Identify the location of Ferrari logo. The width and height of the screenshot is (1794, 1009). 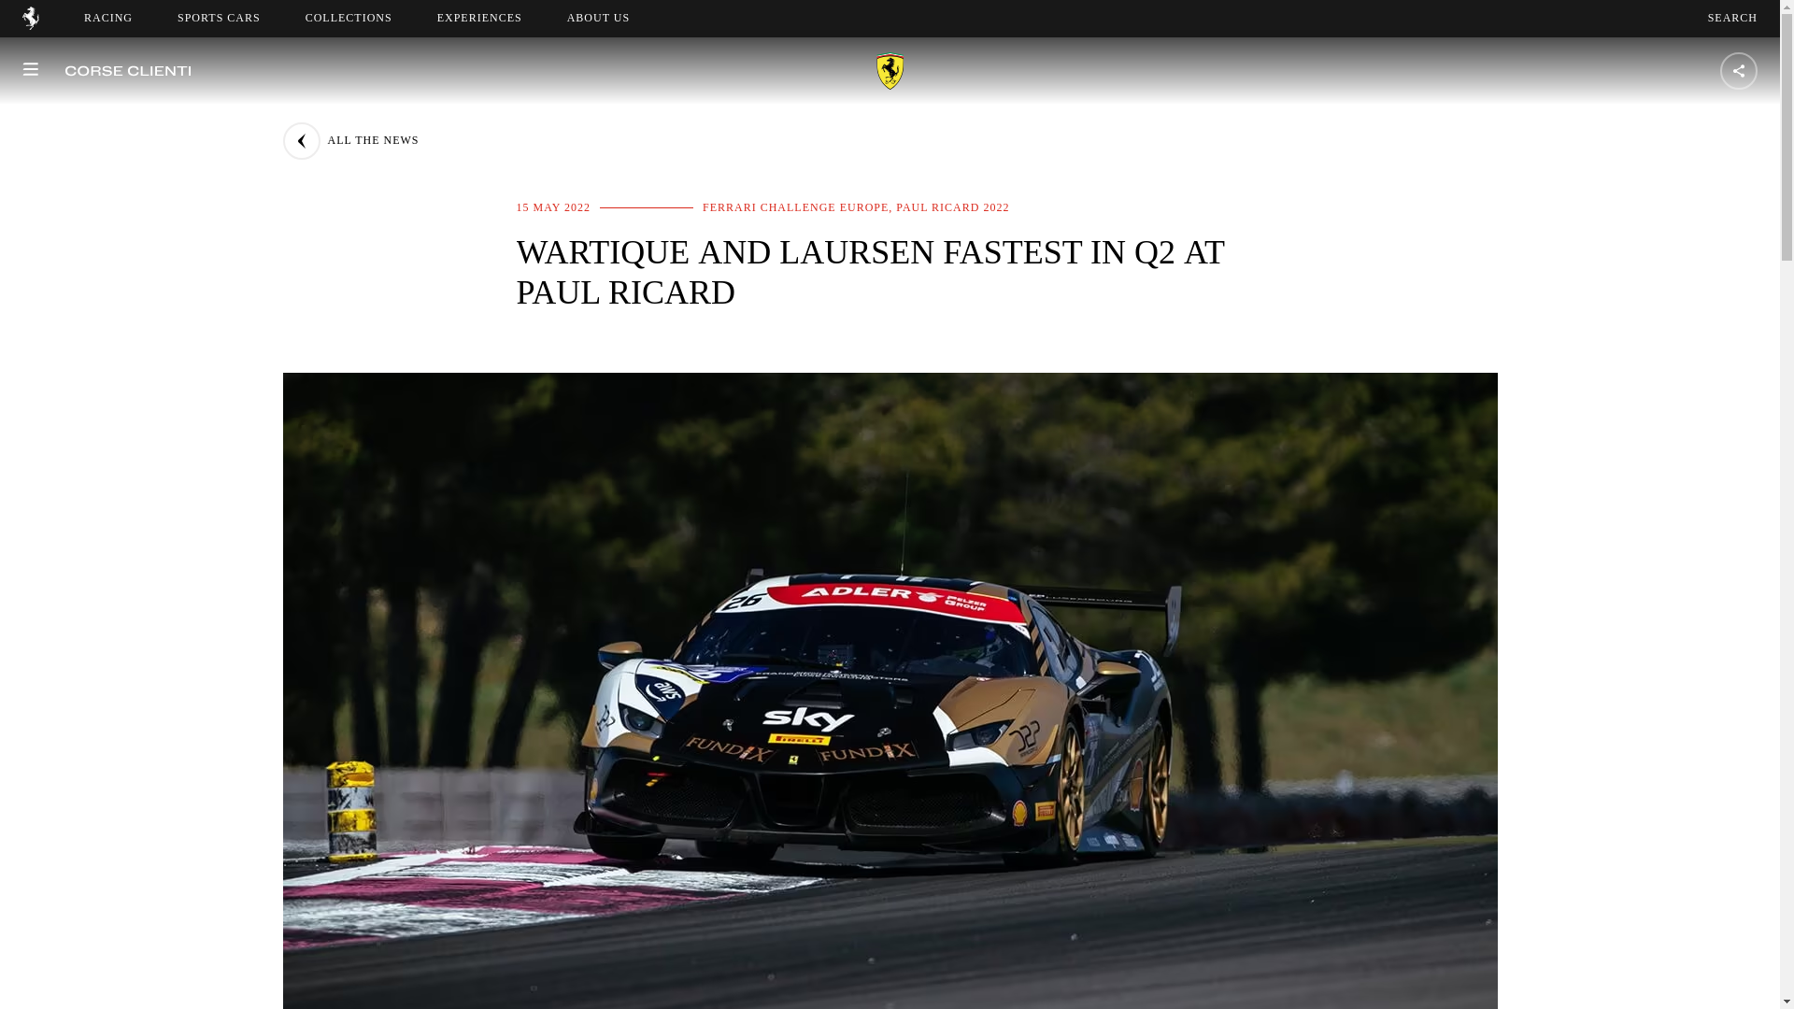
(30, 24).